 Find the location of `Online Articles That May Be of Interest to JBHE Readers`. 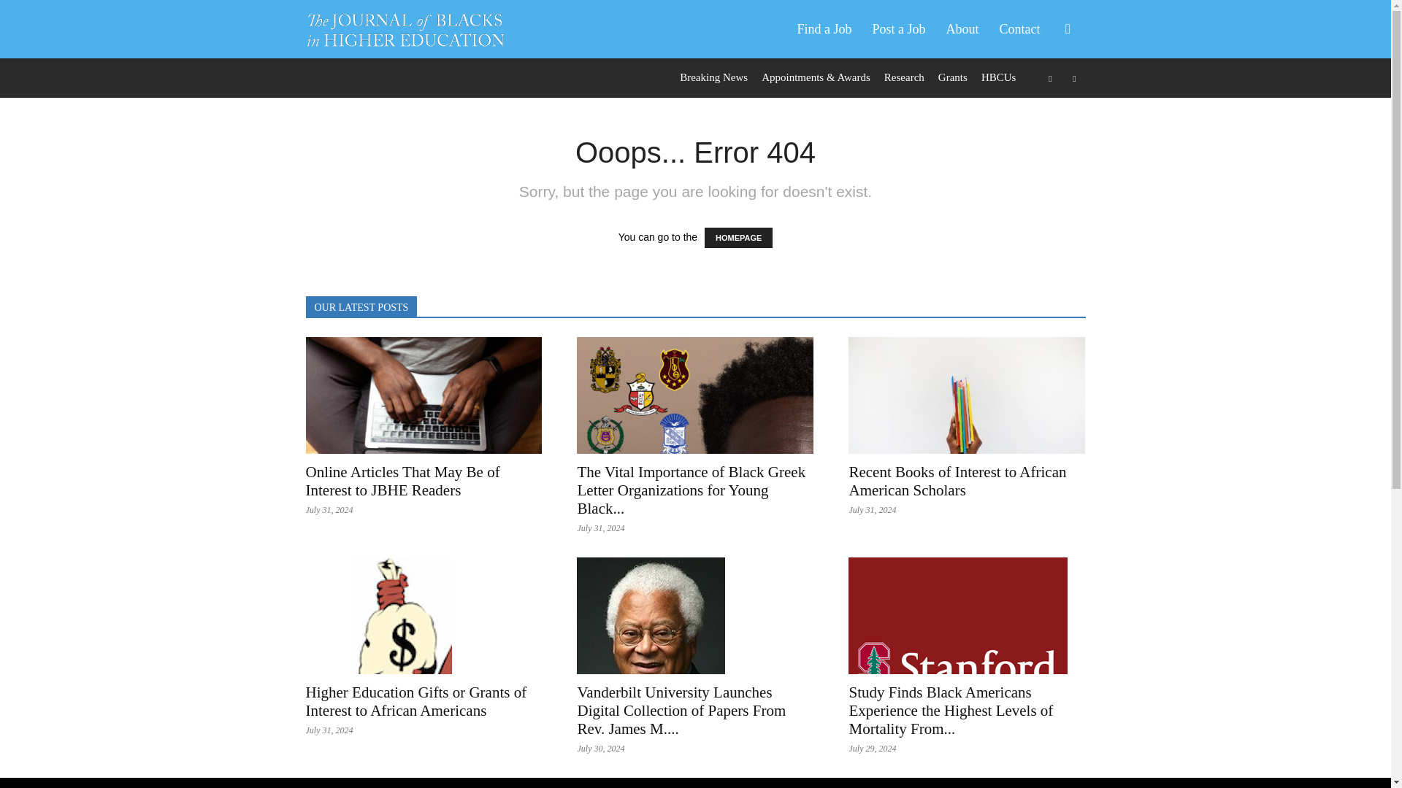

Online Articles That May Be of Interest to JBHE Readers is located at coordinates (424, 395).